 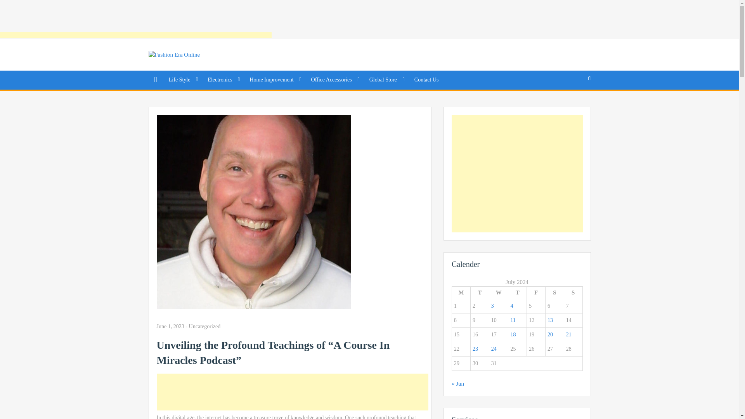 I want to click on Life Style, so click(x=182, y=80).